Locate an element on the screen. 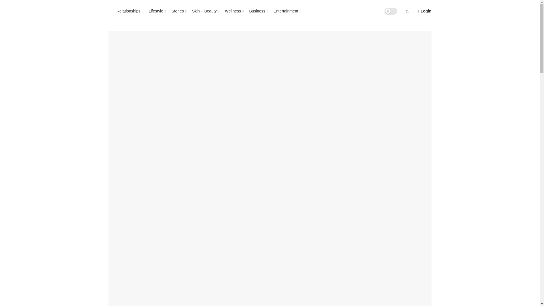  Relationships is located at coordinates (130, 11).